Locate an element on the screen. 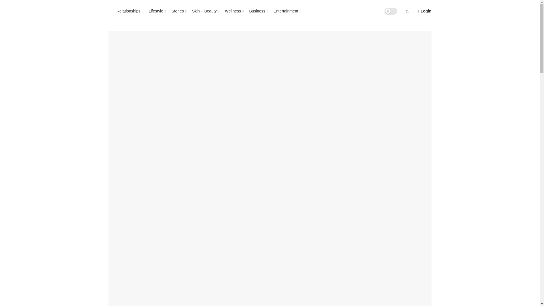  Relationships is located at coordinates (130, 11).